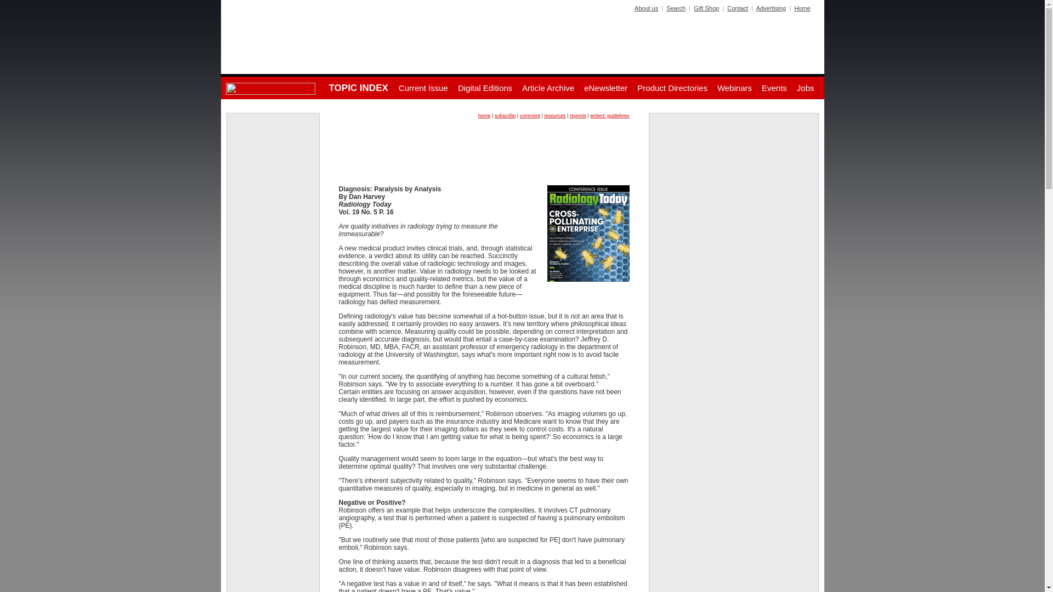 Image resolution: width=1053 pixels, height=592 pixels. What do you see at coordinates (706, 8) in the screenshot?
I see `Gift Shop` at bounding box center [706, 8].